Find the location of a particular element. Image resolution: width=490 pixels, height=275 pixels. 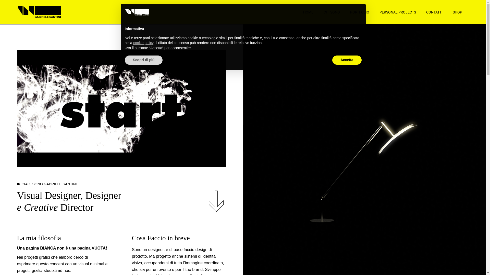

PERSONAL PROJECTS is located at coordinates (398, 12).